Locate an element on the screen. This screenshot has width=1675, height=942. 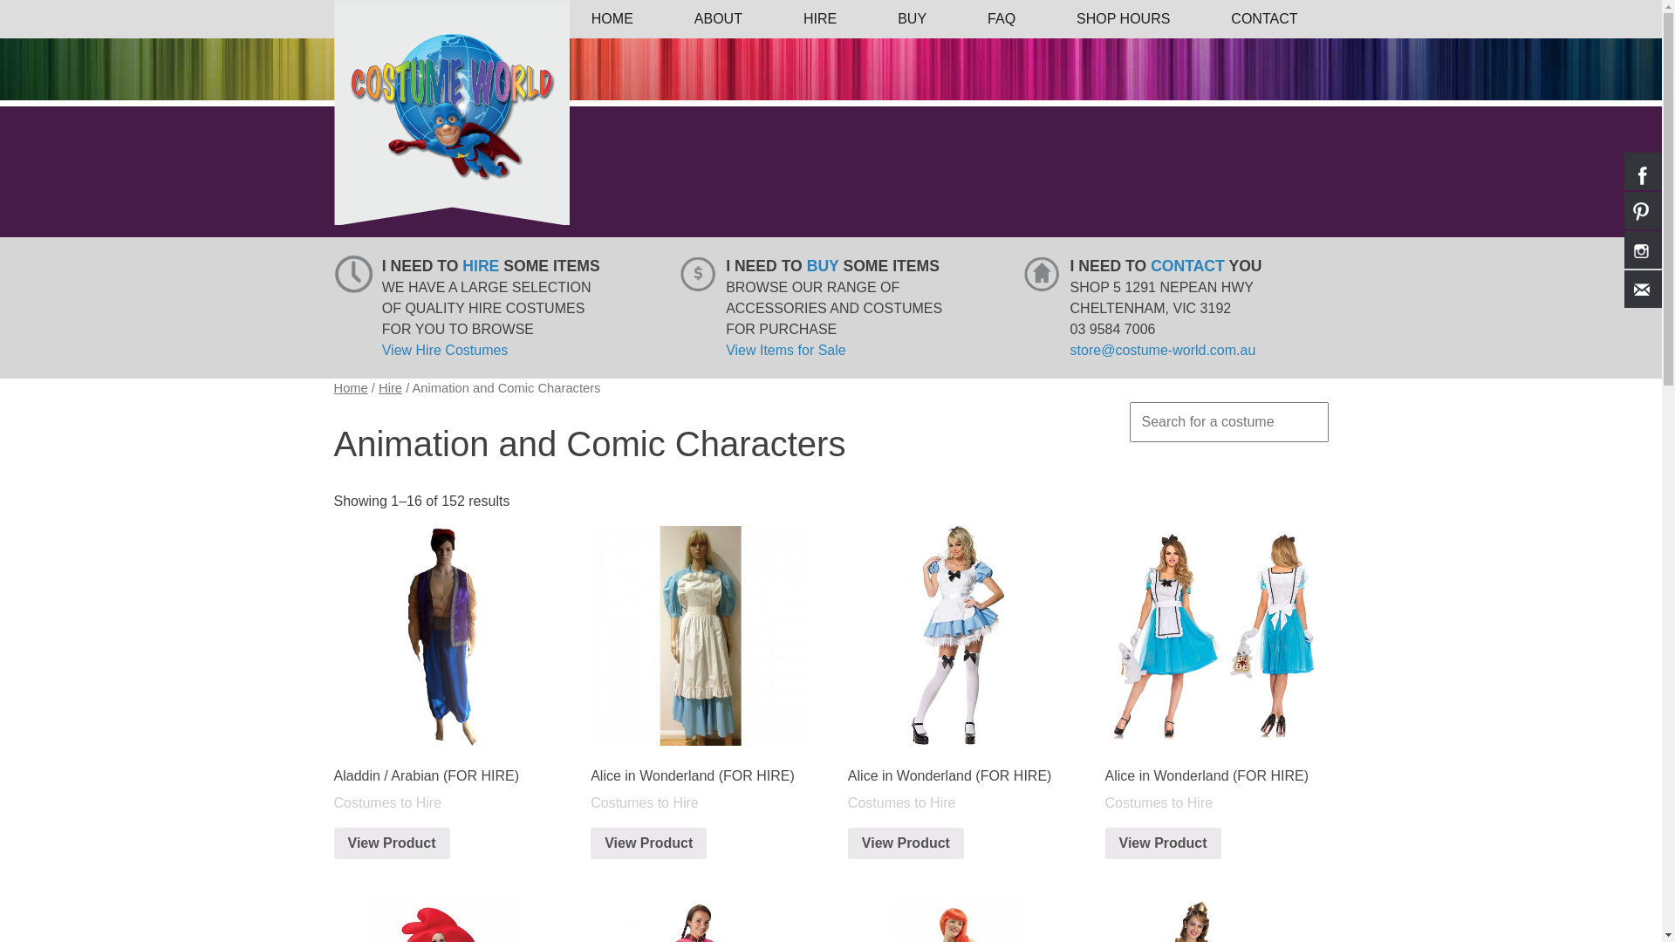
View Product is located at coordinates (649, 843).